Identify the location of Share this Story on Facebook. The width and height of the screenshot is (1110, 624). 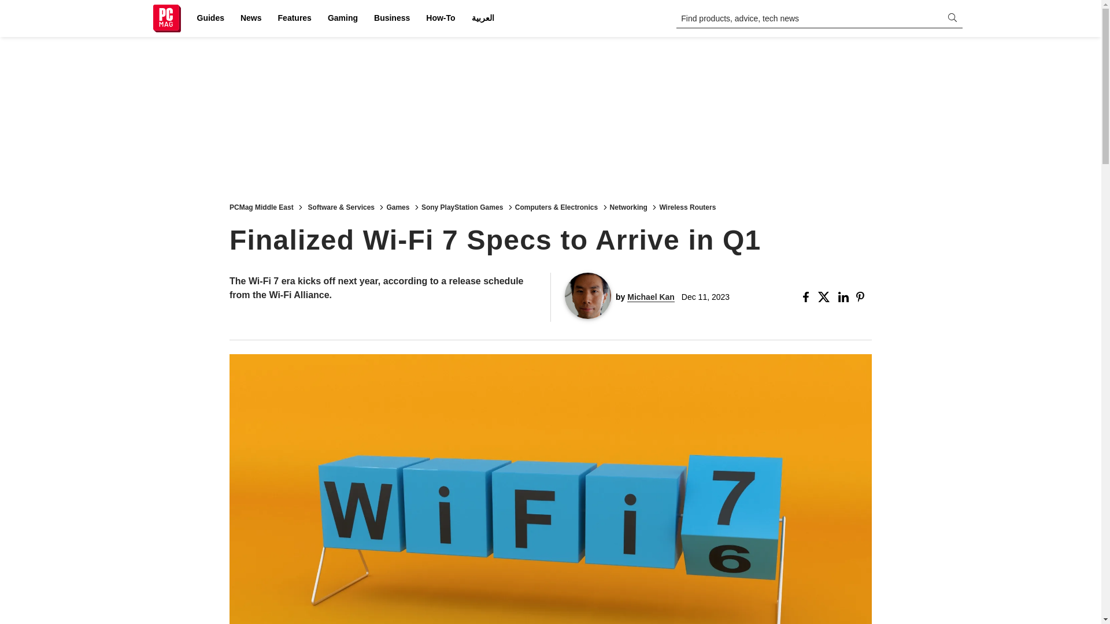
(808, 297).